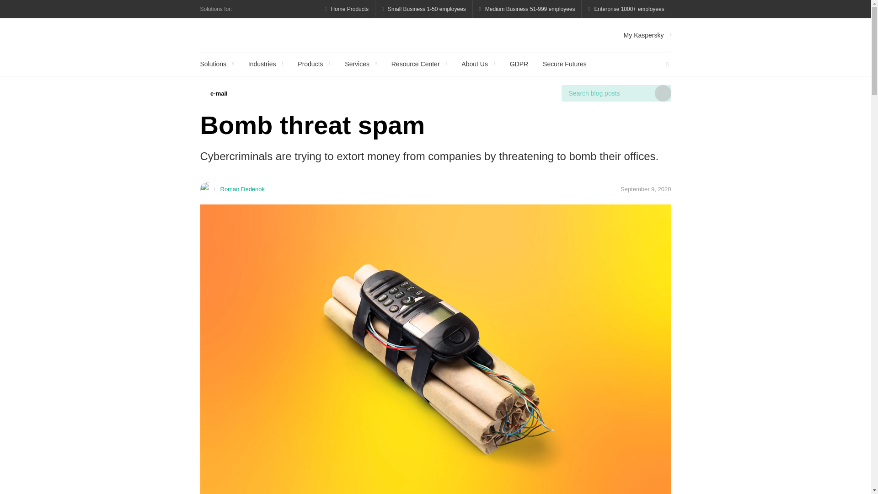  What do you see at coordinates (424, 9) in the screenshot?
I see `Small Business 1-50 employees` at bounding box center [424, 9].